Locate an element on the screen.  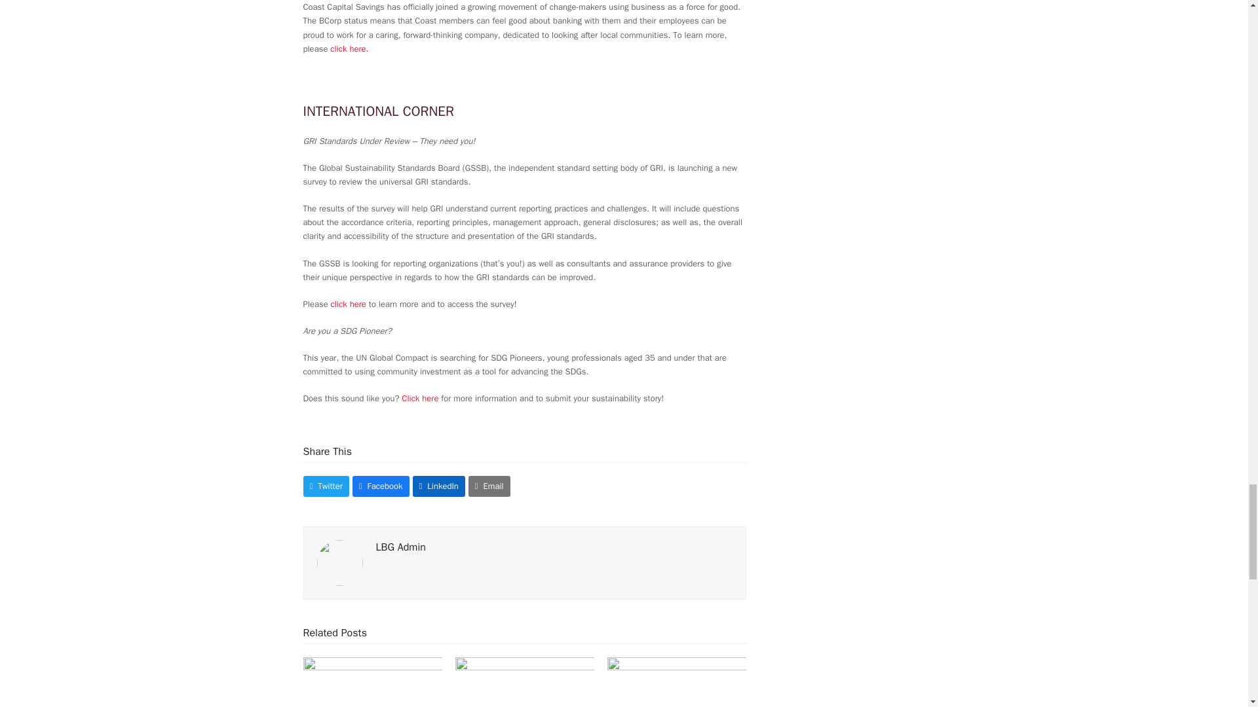
Visit Author Page is located at coordinates (339, 562).